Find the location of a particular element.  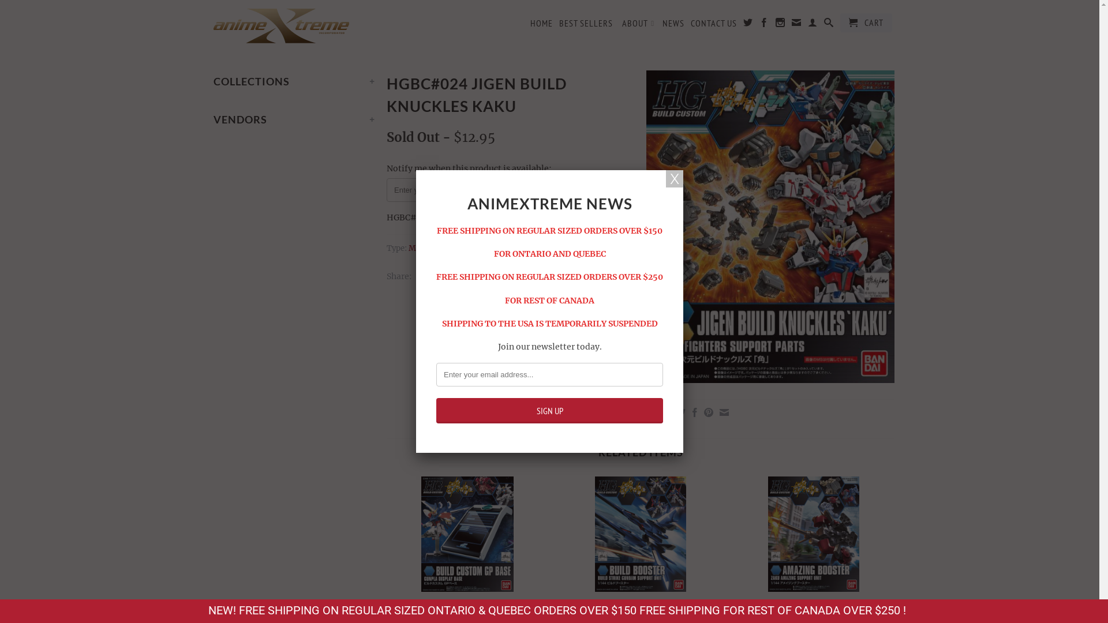

HOME is located at coordinates (541, 25).